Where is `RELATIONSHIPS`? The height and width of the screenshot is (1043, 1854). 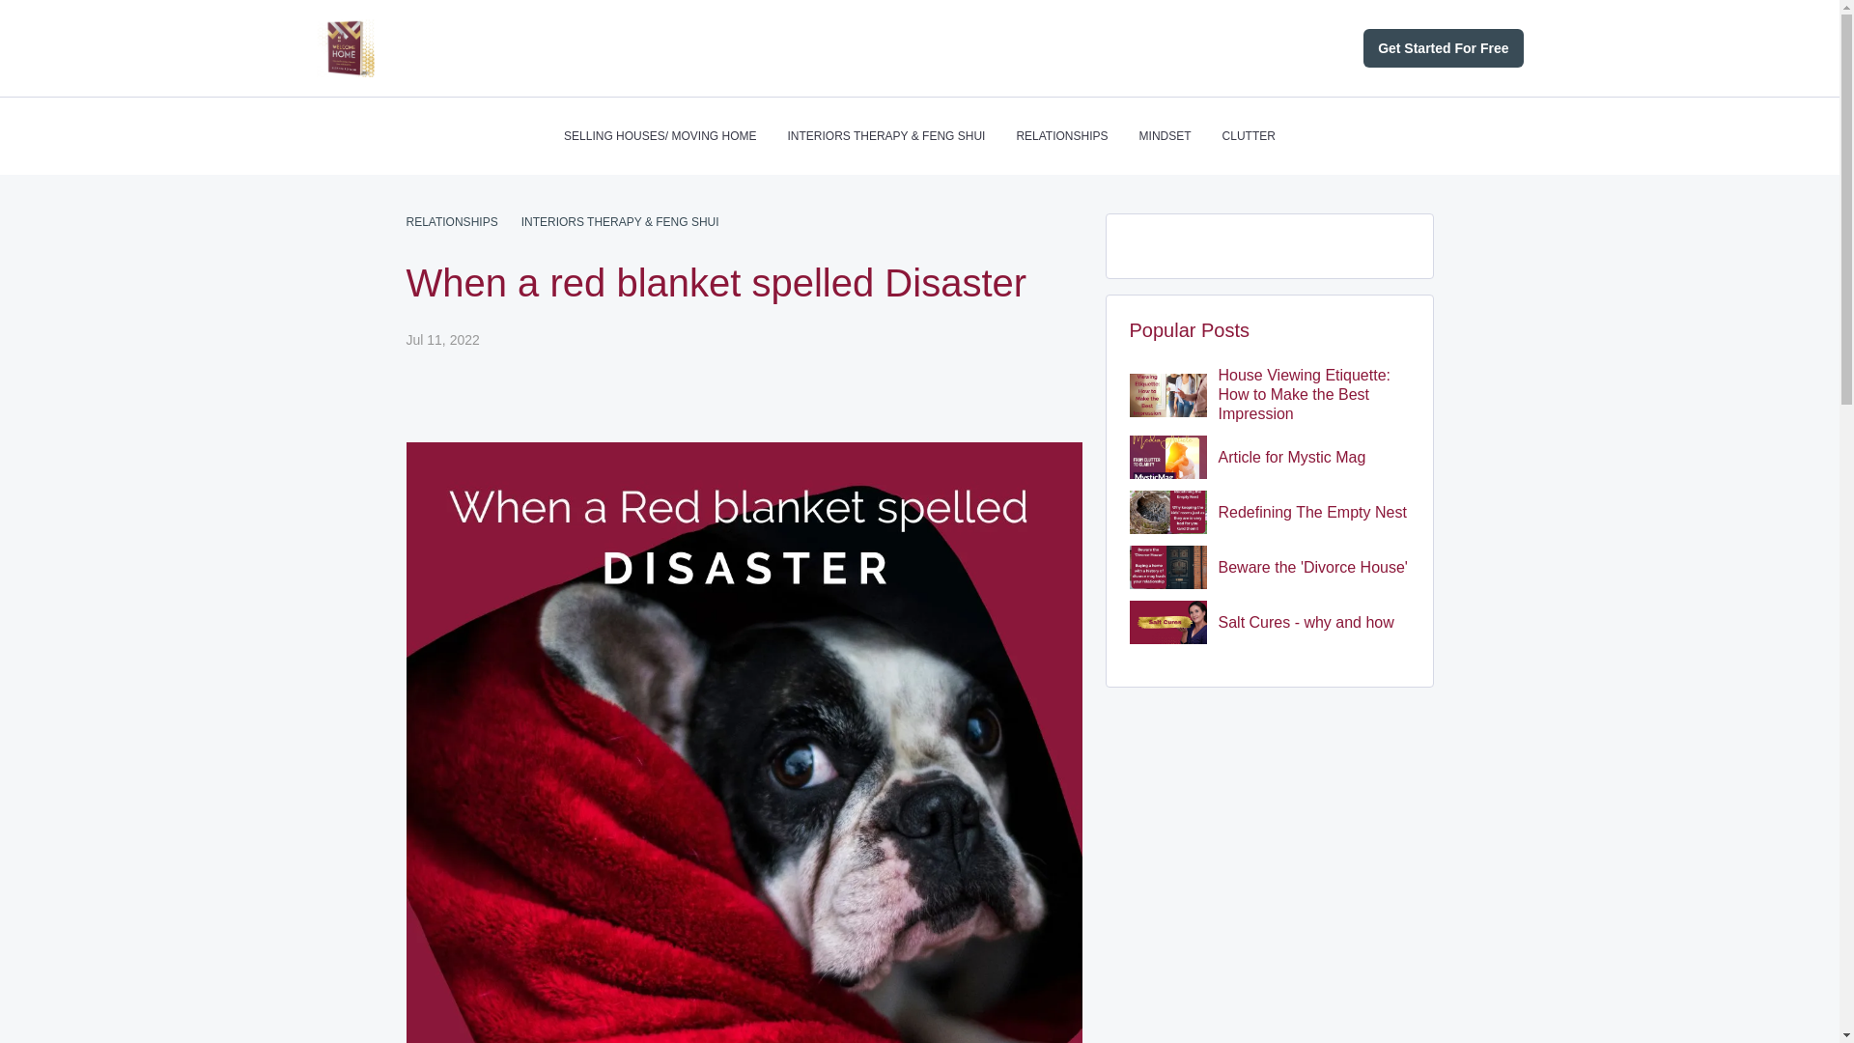
RELATIONSHIPS is located at coordinates (451, 222).